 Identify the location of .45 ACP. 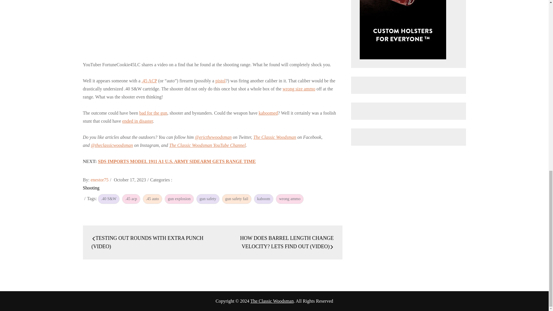
(149, 81).